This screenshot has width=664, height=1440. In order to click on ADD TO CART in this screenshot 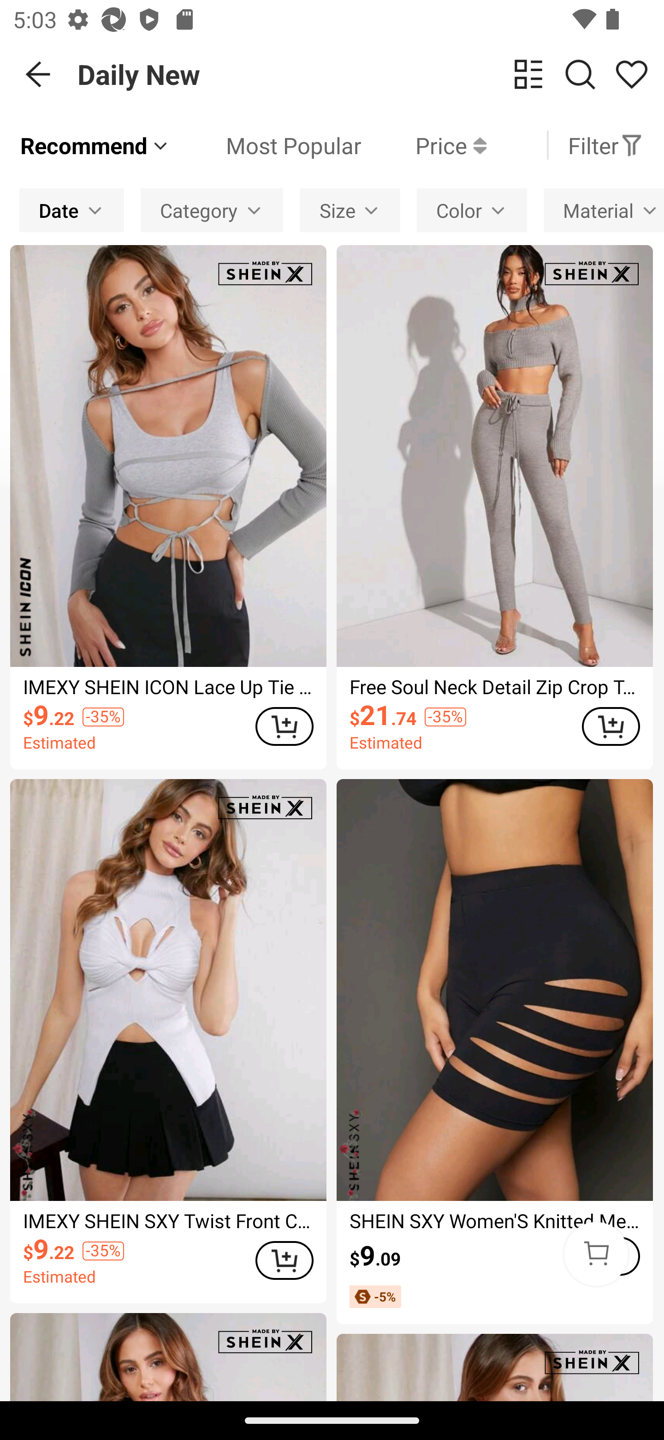, I will do `click(284, 1260)`.